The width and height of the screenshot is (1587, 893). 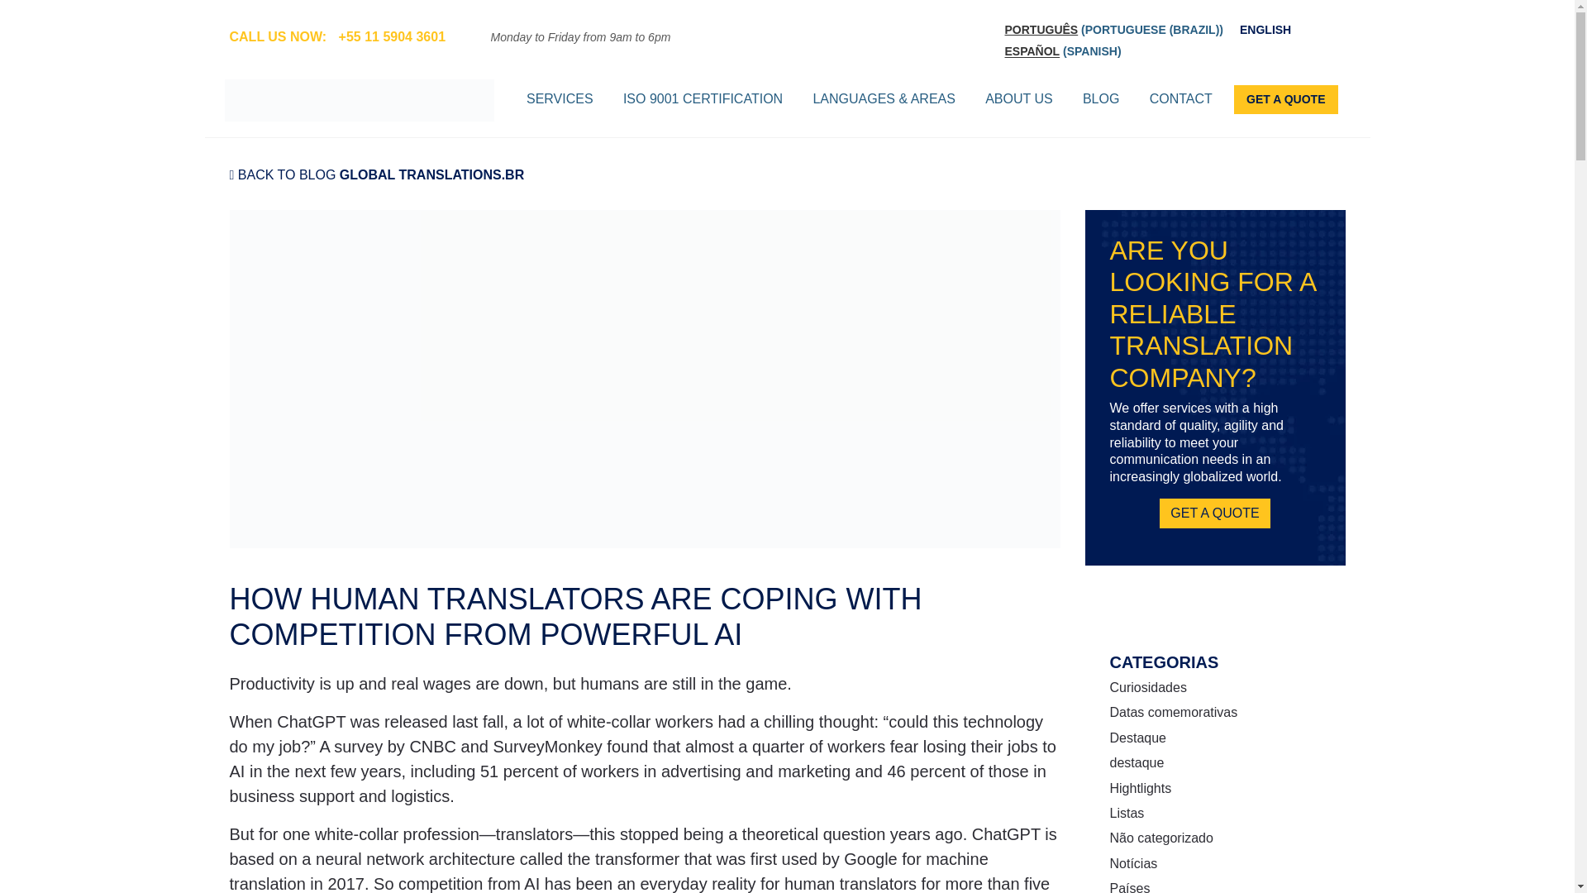 What do you see at coordinates (560, 99) in the screenshot?
I see `SERVICES` at bounding box center [560, 99].